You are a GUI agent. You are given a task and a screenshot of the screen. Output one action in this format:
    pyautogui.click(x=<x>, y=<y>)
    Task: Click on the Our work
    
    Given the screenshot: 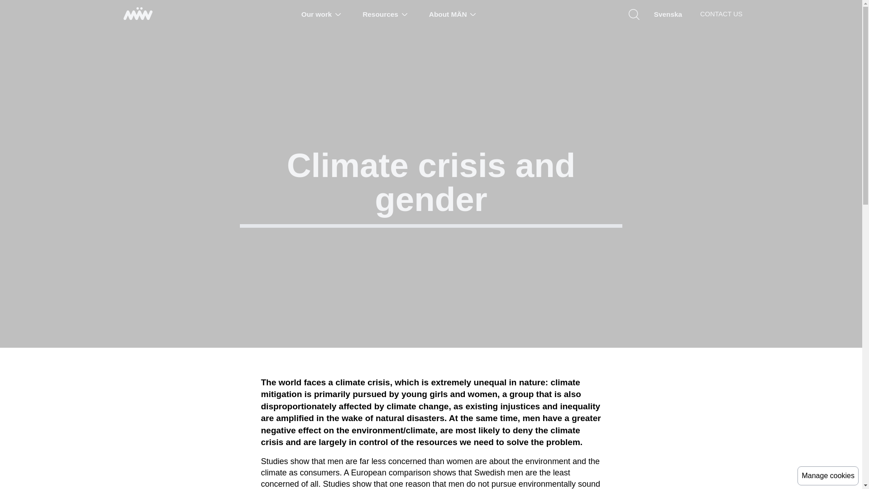 What is the action you would take?
    pyautogui.click(x=321, y=14)
    